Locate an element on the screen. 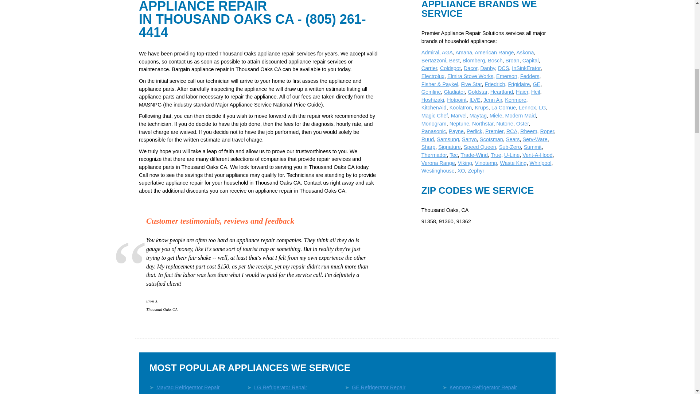 Image resolution: width=700 pixels, height=394 pixels. Blomberg is located at coordinates (474, 60).